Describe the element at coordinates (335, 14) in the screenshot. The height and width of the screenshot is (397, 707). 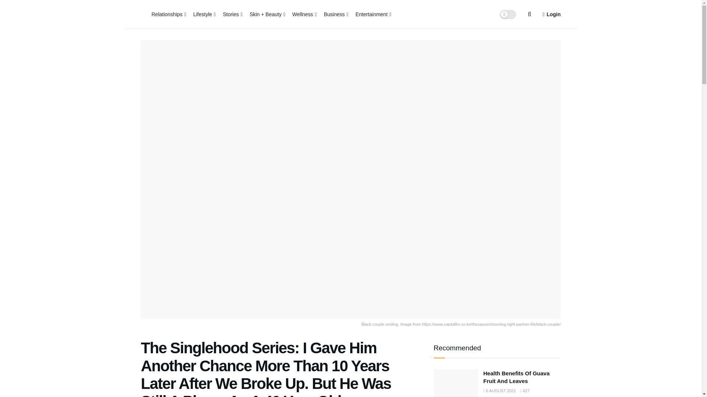
I see `Business` at that location.